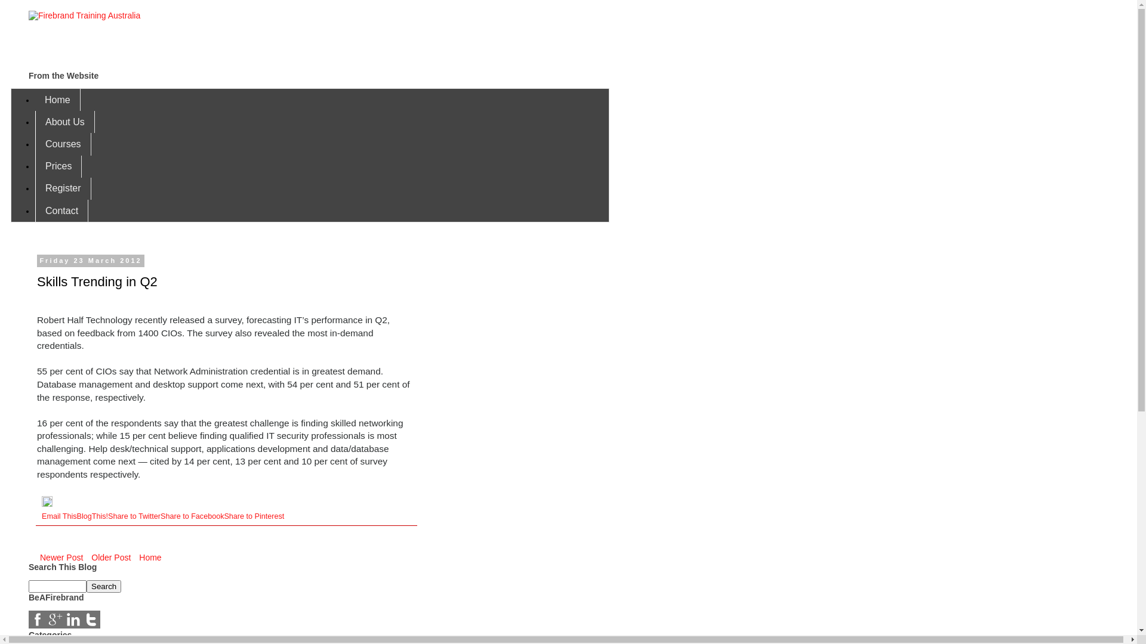  I want to click on Older Post, so click(111, 558).